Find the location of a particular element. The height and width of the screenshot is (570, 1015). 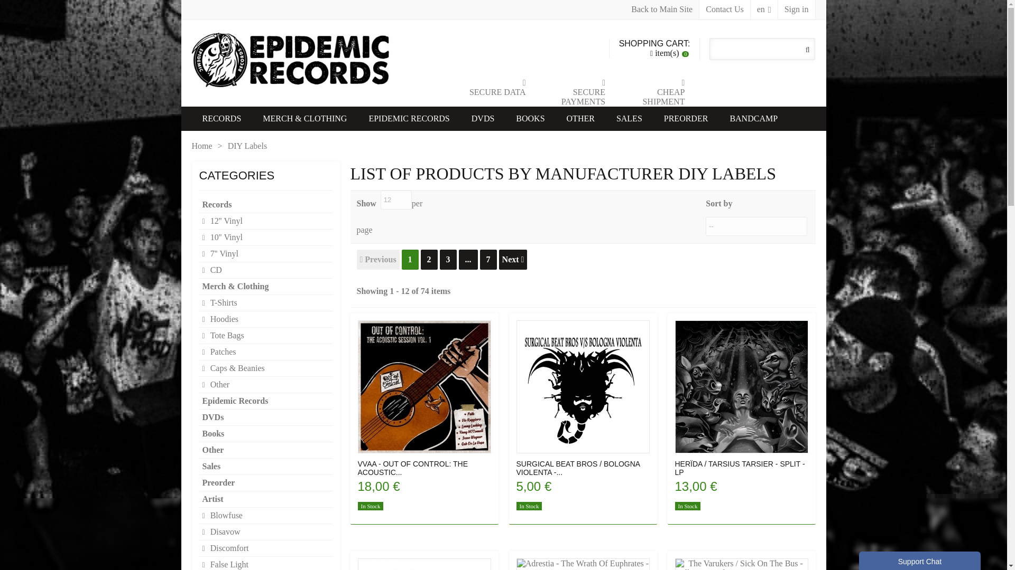

BOOKS is located at coordinates (530, 119).